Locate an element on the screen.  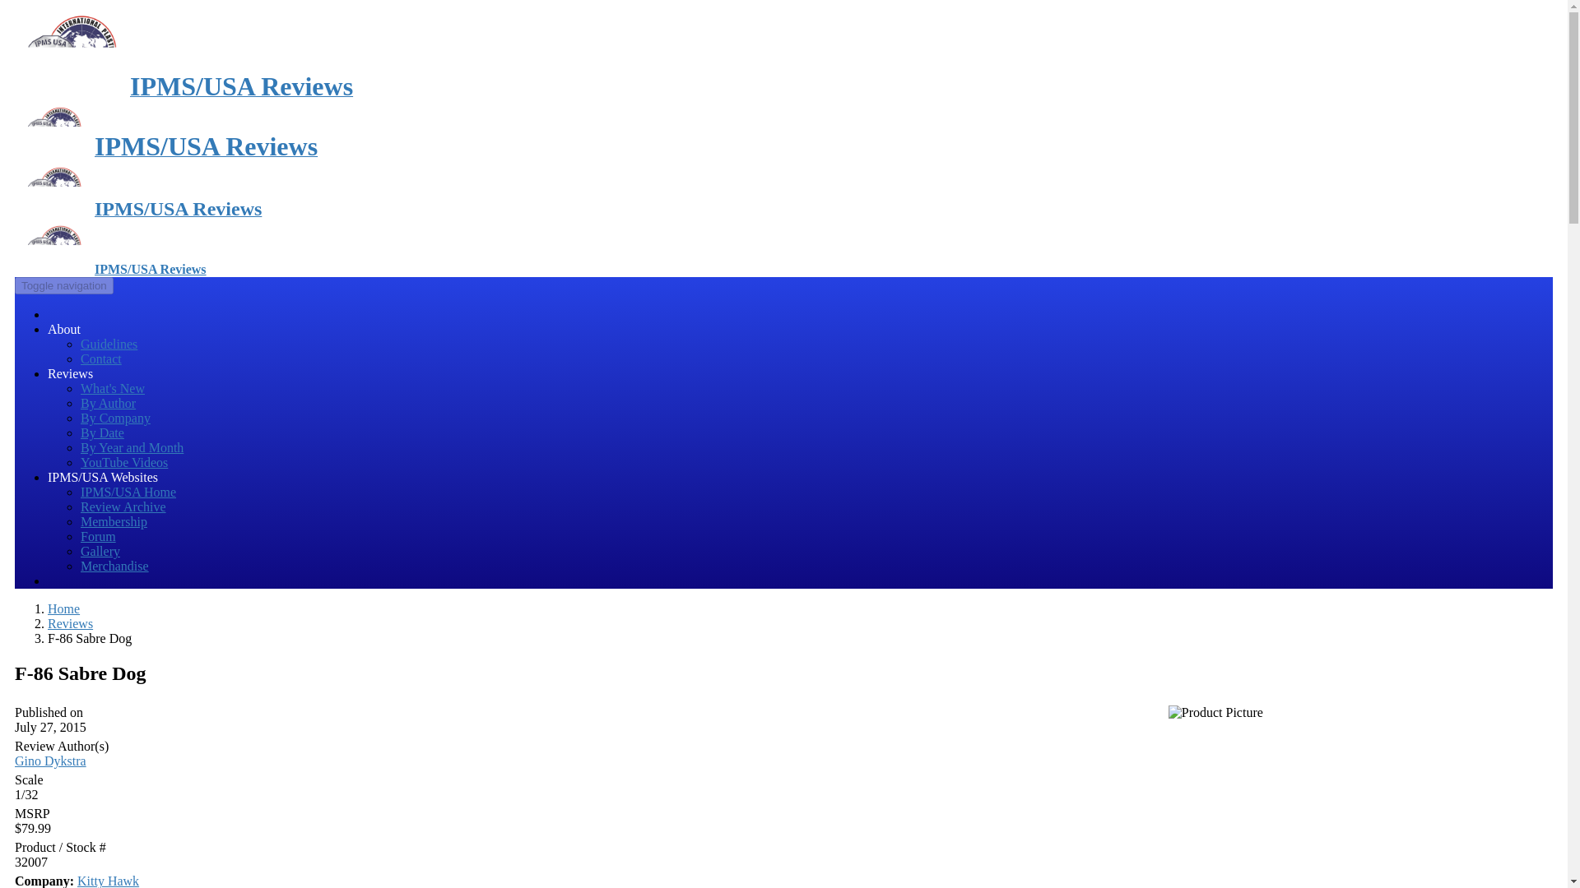
Reviews is located at coordinates (70, 623).